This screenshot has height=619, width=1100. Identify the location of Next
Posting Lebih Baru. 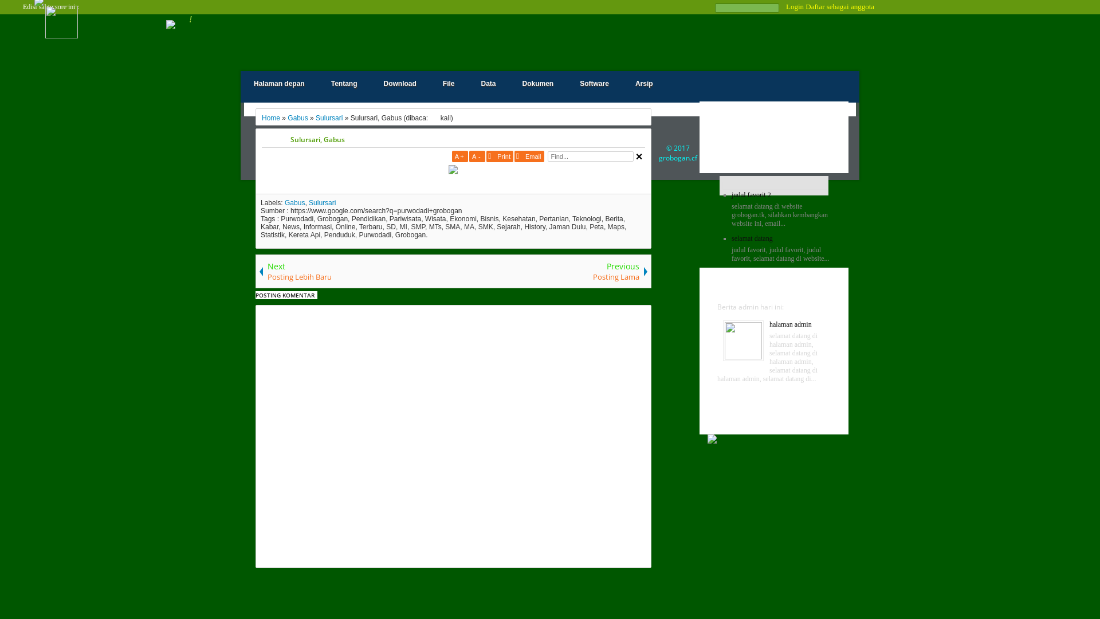
(355, 272).